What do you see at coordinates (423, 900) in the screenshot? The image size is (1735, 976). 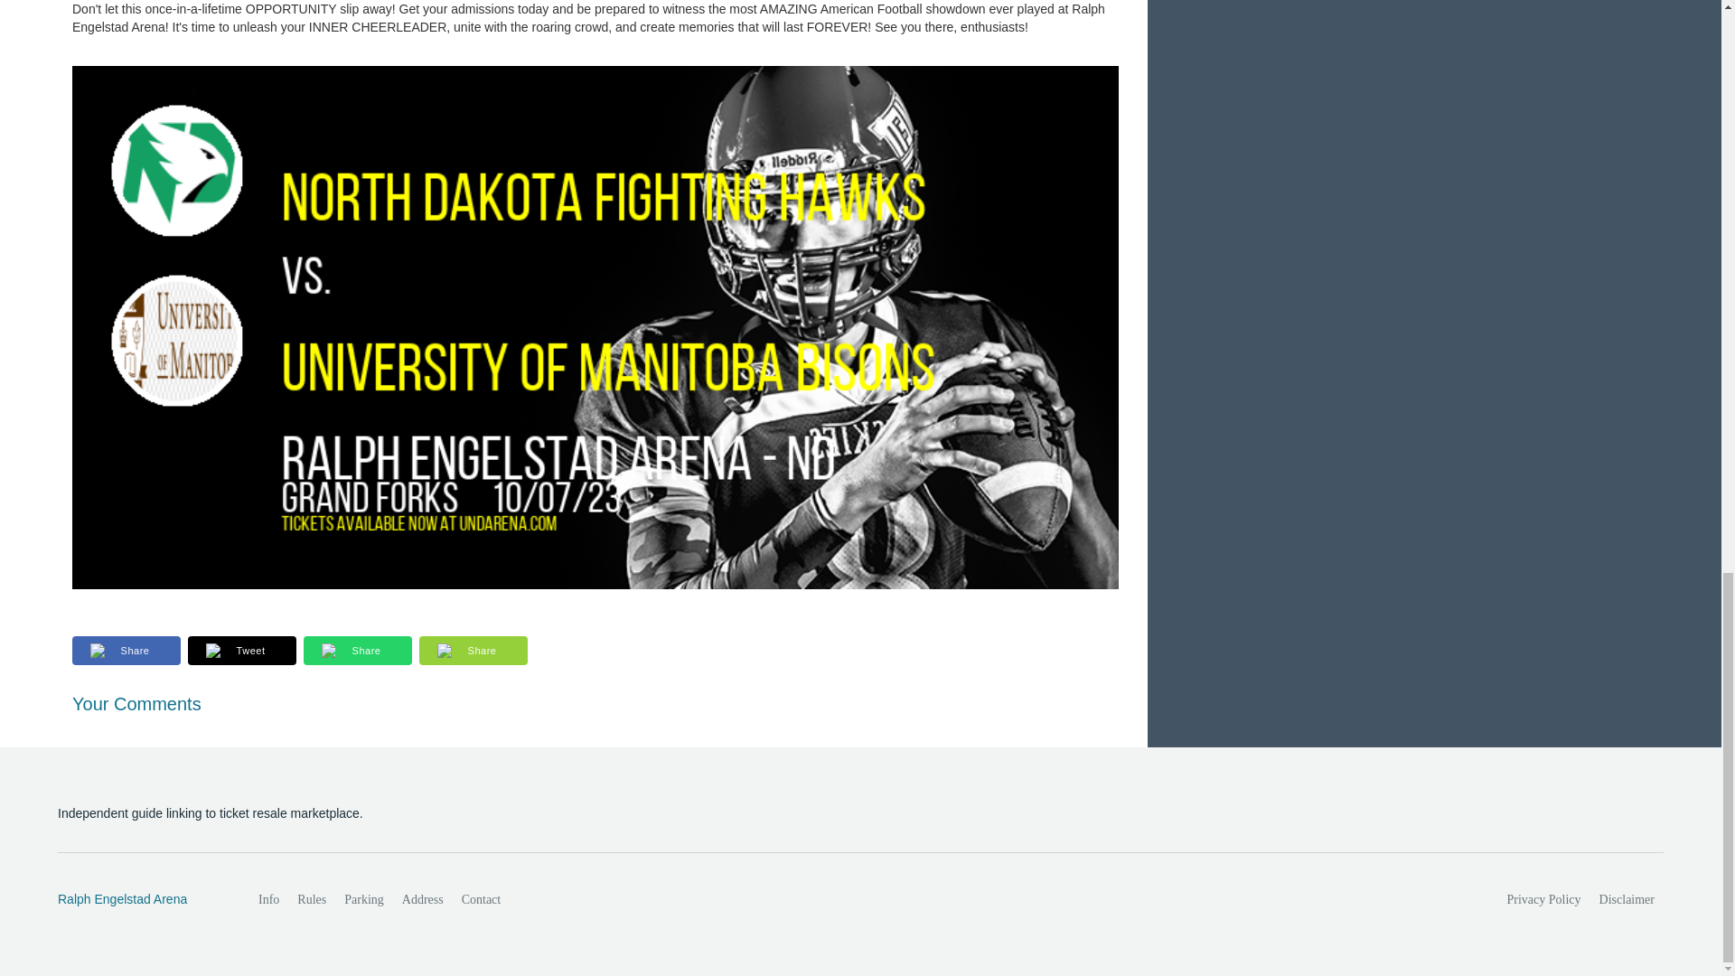 I see `Address` at bounding box center [423, 900].